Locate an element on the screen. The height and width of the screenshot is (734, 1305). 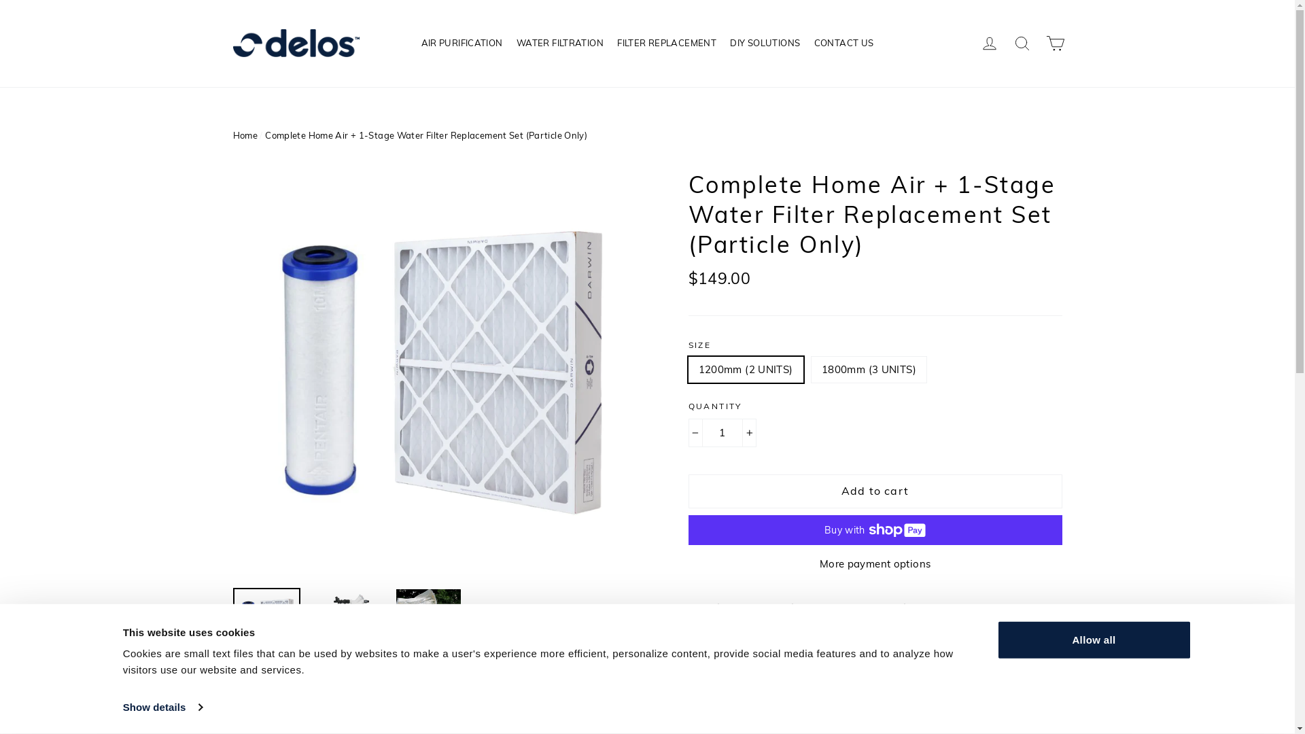
CONTACT US is located at coordinates (844, 43).